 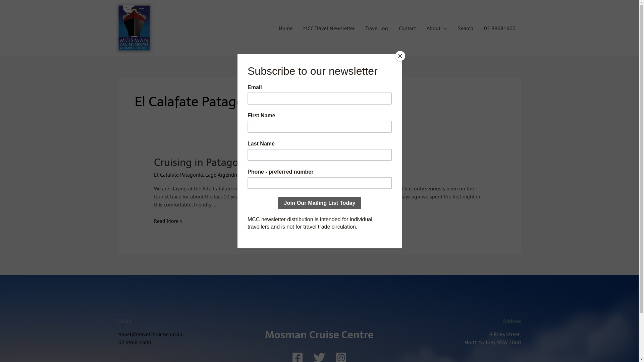 I want to click on About, so click(x=437, y=28).